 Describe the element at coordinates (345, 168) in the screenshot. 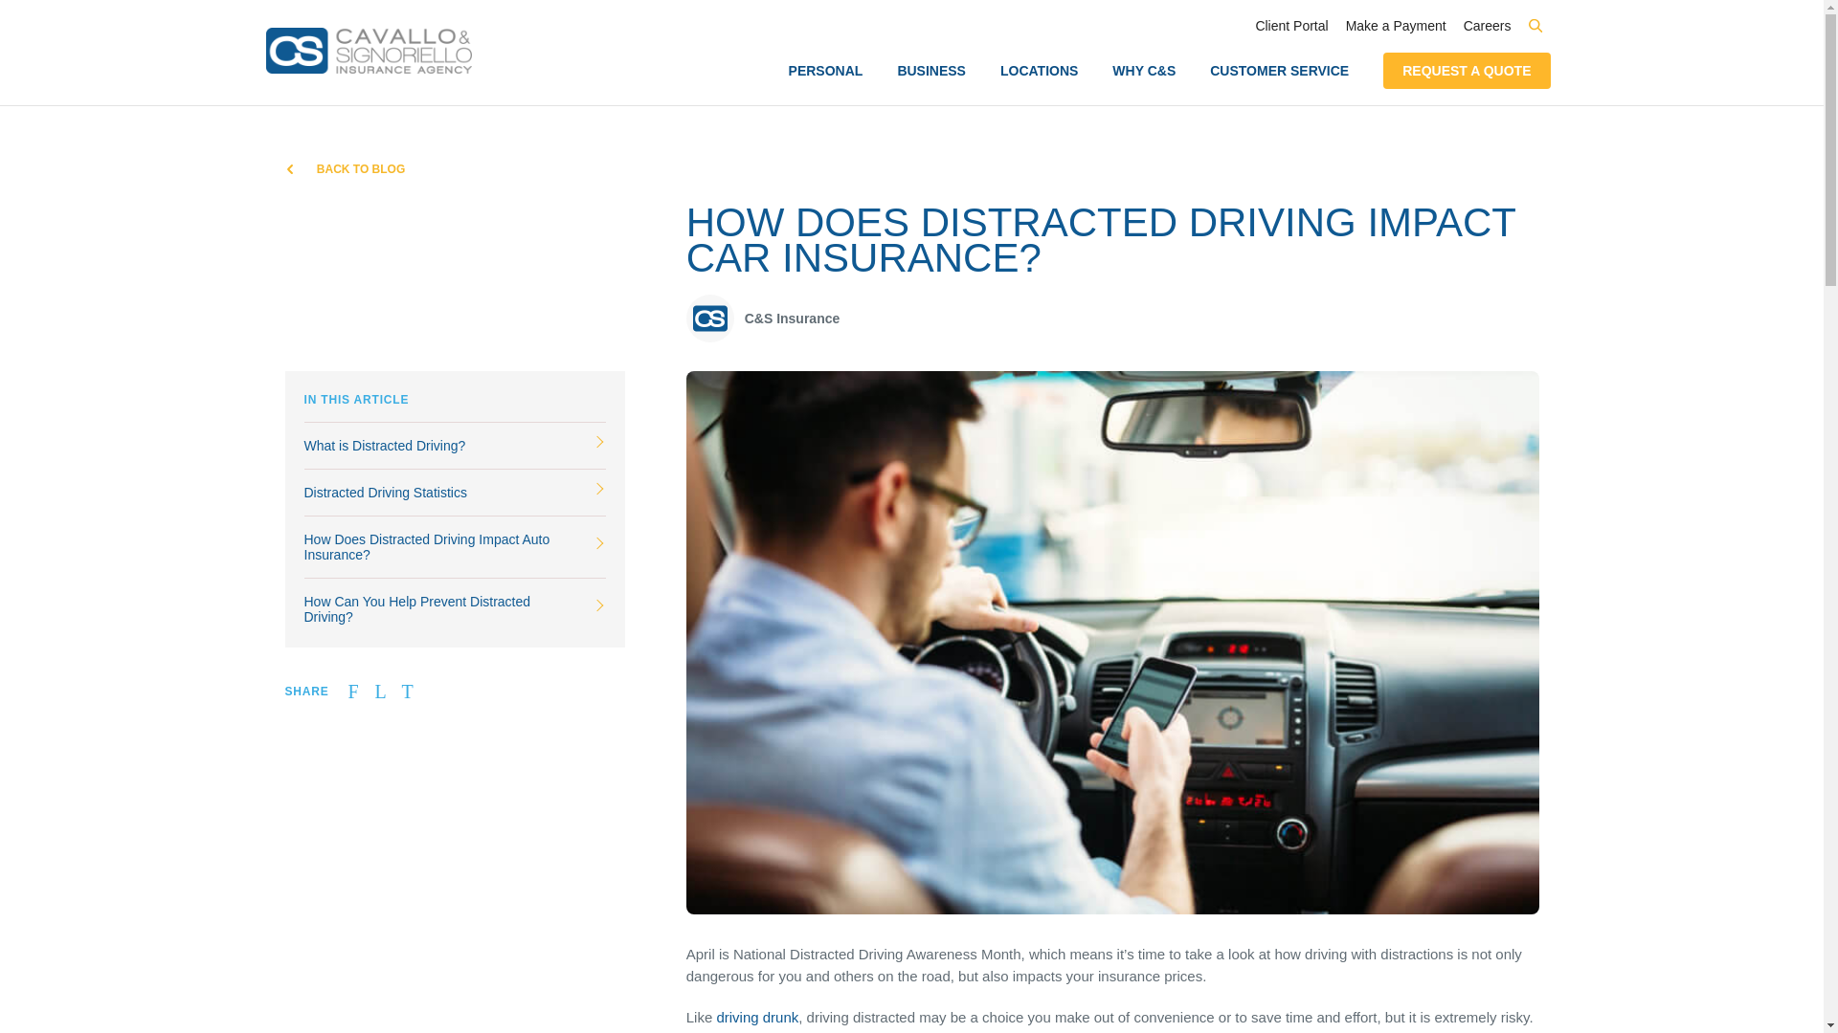

I see `Back to Blog` at that location.